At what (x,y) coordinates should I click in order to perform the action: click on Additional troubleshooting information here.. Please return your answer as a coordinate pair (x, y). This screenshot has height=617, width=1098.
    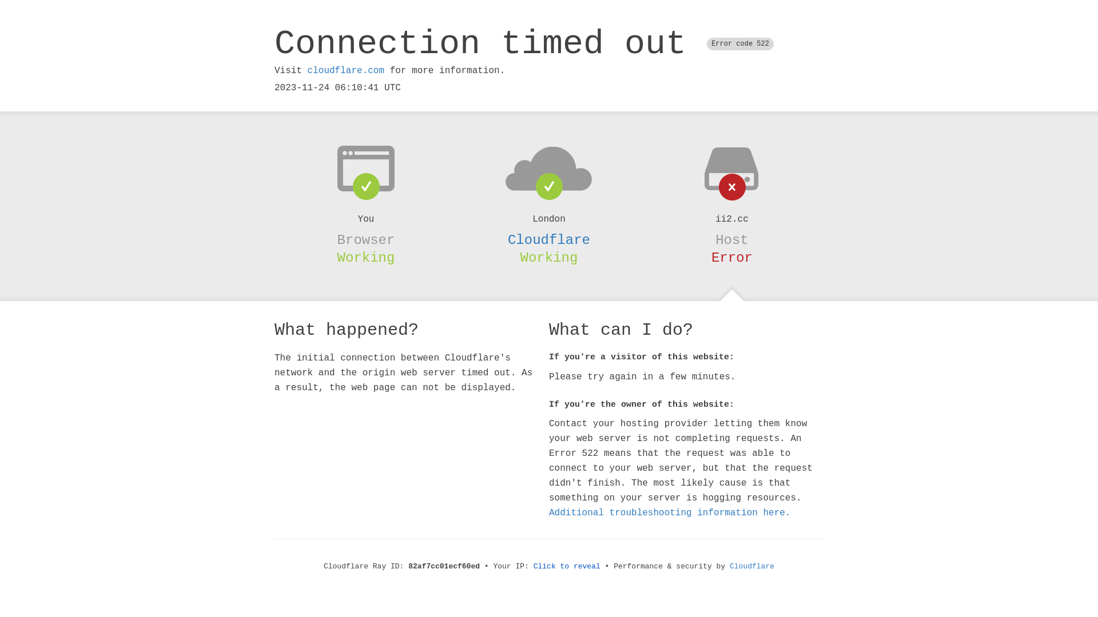
    Looking at the image, I should click on (670, 513).